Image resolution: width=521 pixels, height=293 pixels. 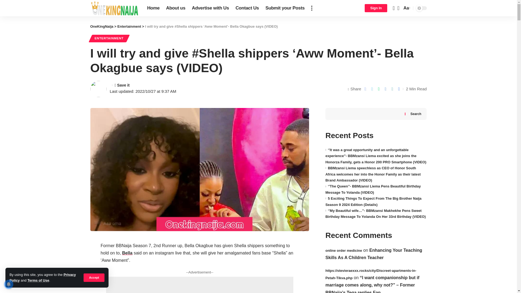 I want to click on Accept, so click(x=94, y=277).